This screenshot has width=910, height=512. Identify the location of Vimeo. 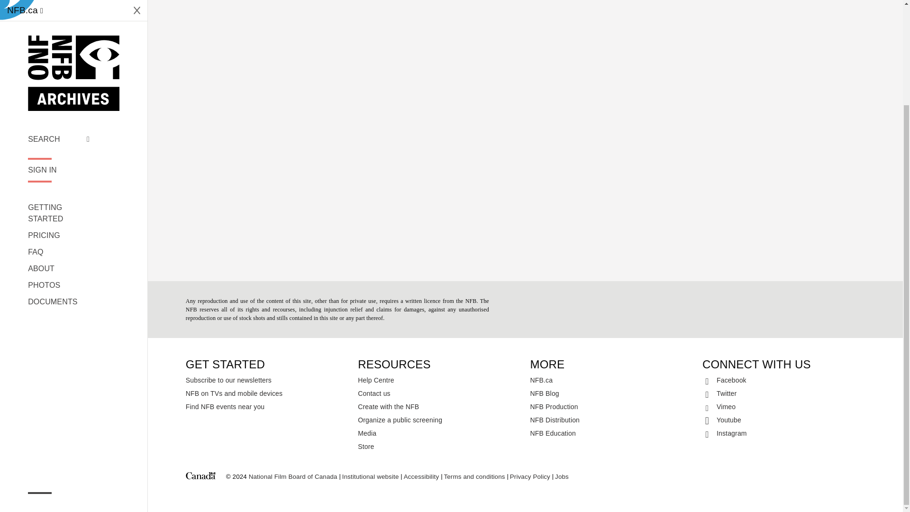
(784, 406).